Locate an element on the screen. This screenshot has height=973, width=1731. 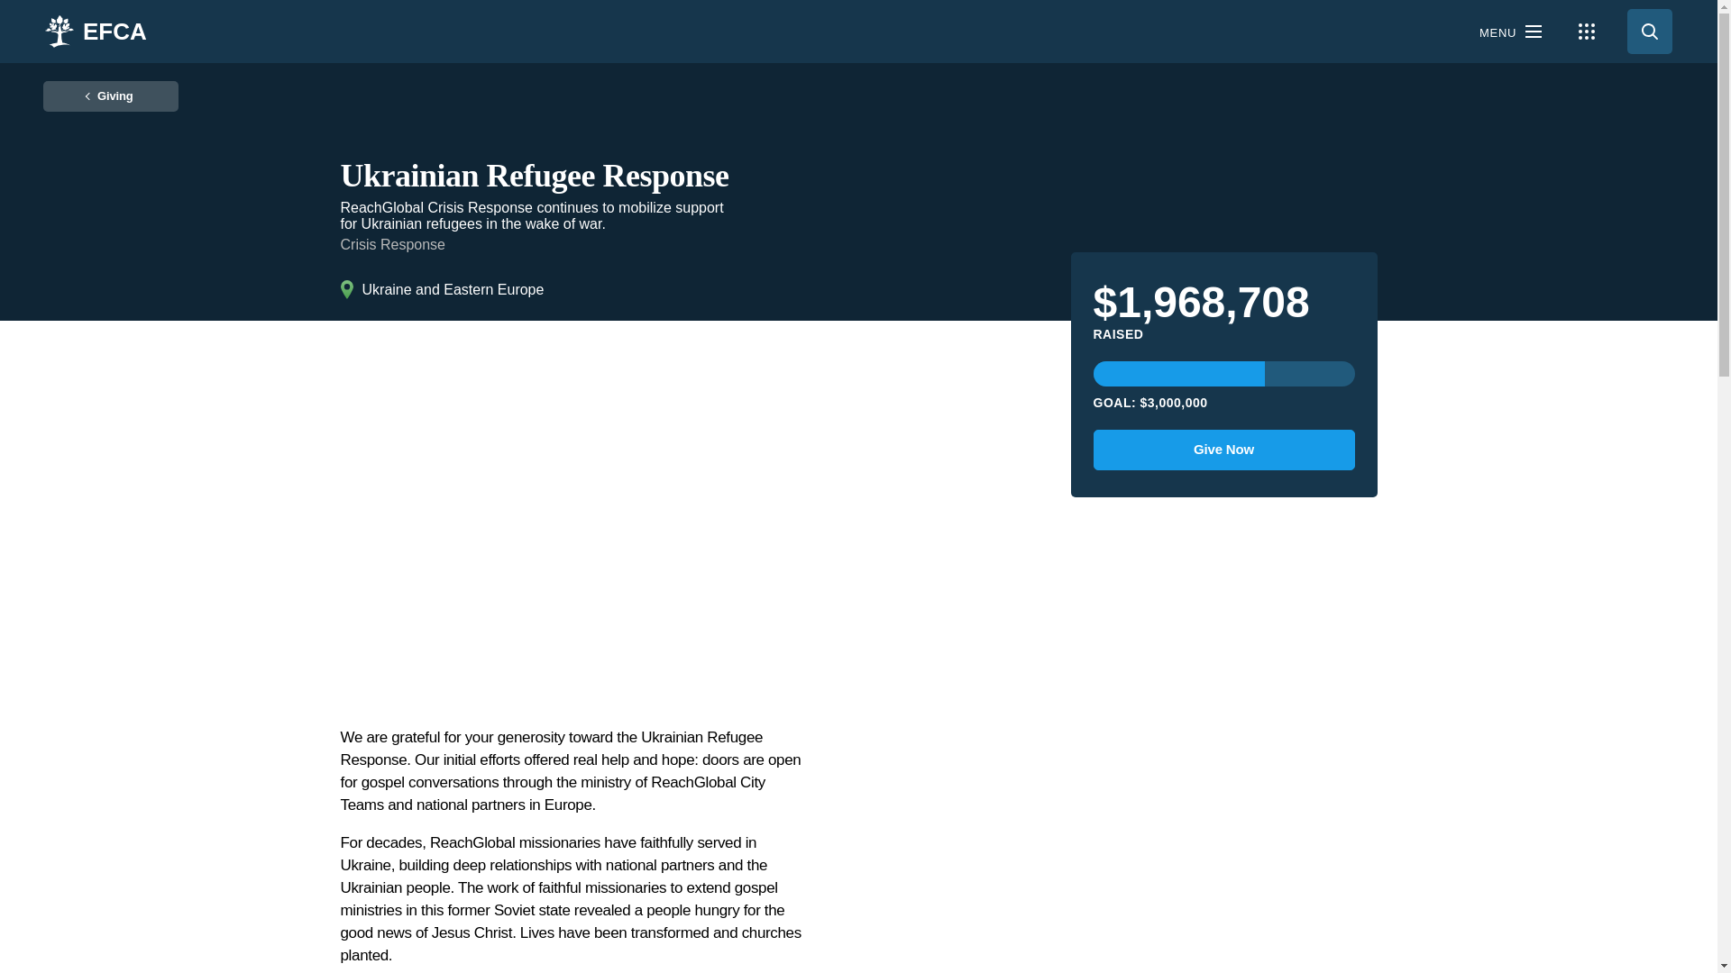
MENU is located at coordinates (1510, 31).